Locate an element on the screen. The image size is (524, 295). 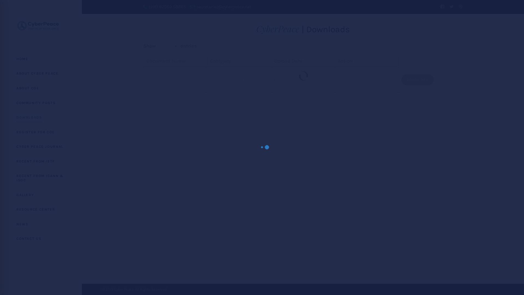
ABOUT COE is located at coordinates (41, 88).